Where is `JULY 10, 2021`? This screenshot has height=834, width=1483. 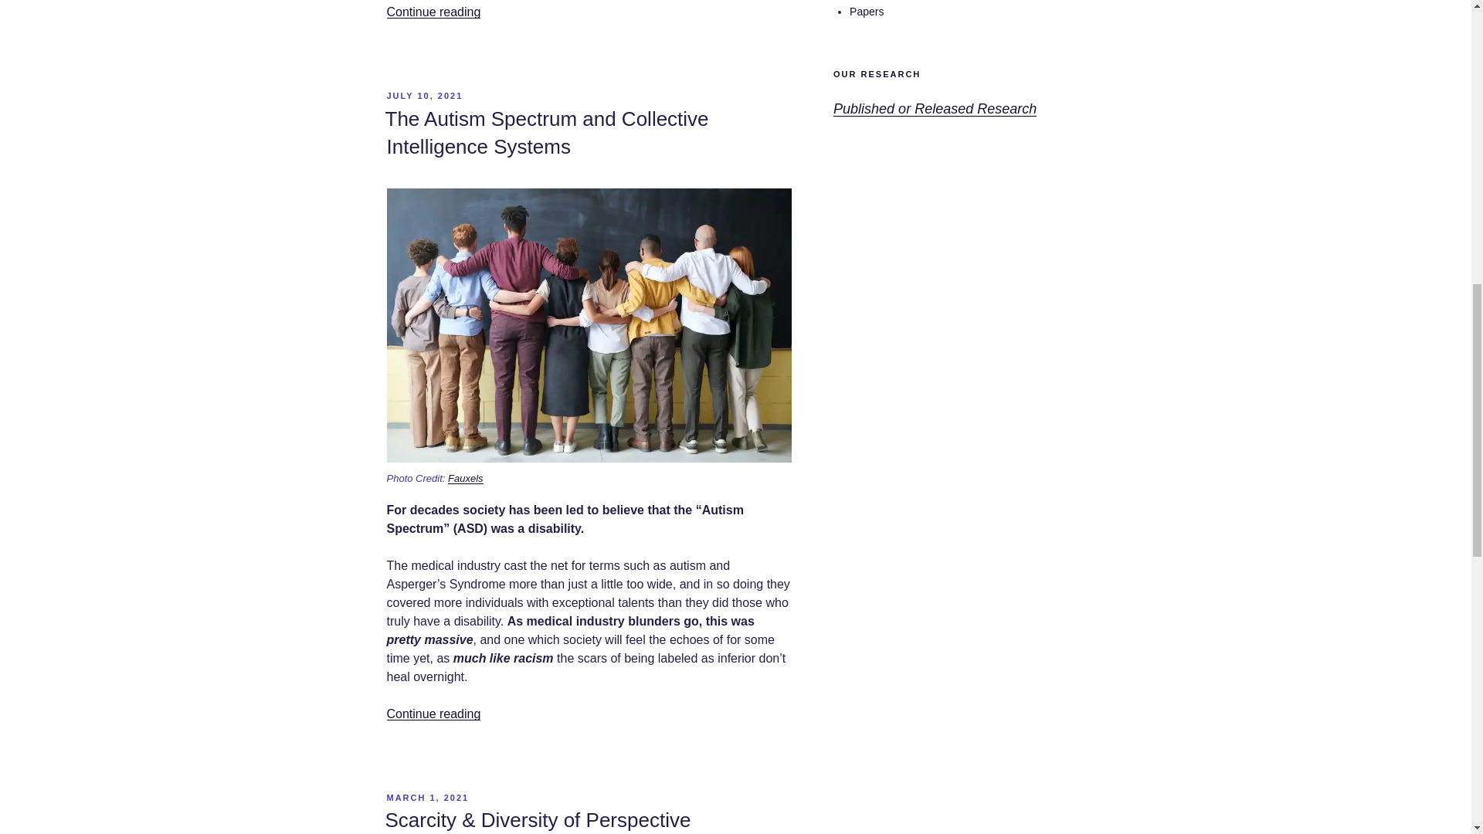 JULY 10, 2021 is located at coordinates (424, 95).